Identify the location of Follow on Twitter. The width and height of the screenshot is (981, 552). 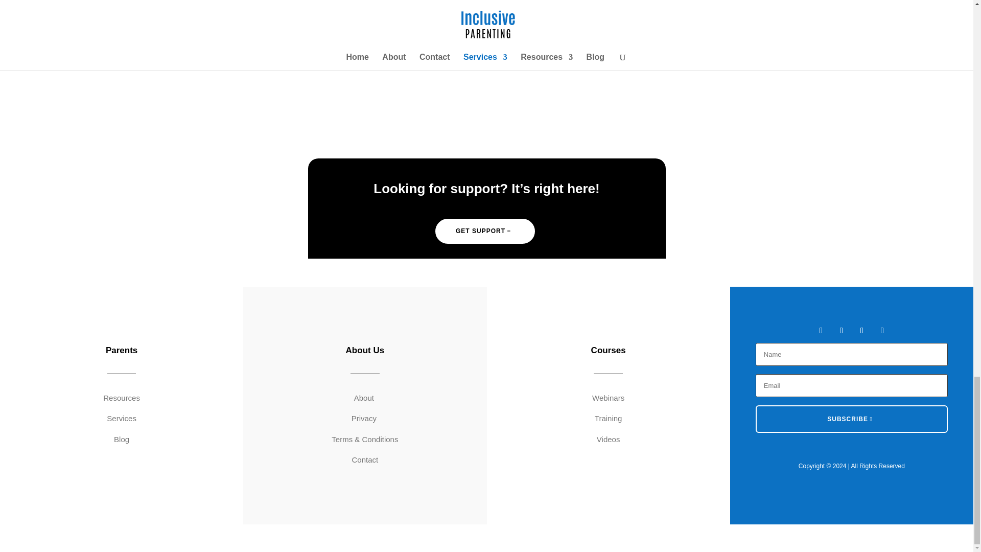
(841, 330).